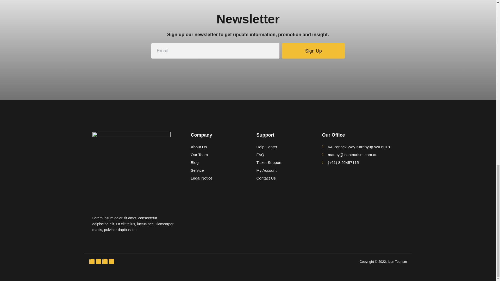 The width and height of the screenshot is (500, 281). Describe the element at coordinates (313, 51) in the screenshot. I see `Sign Up` at that location.